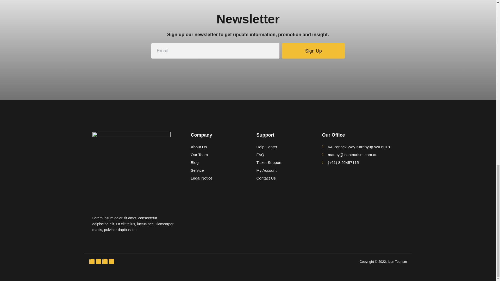 The width and height of the screenshot is (500, 281). Describe the element at coordinates (313, 51) in the screenshot. I see `Sign Up` at that location.